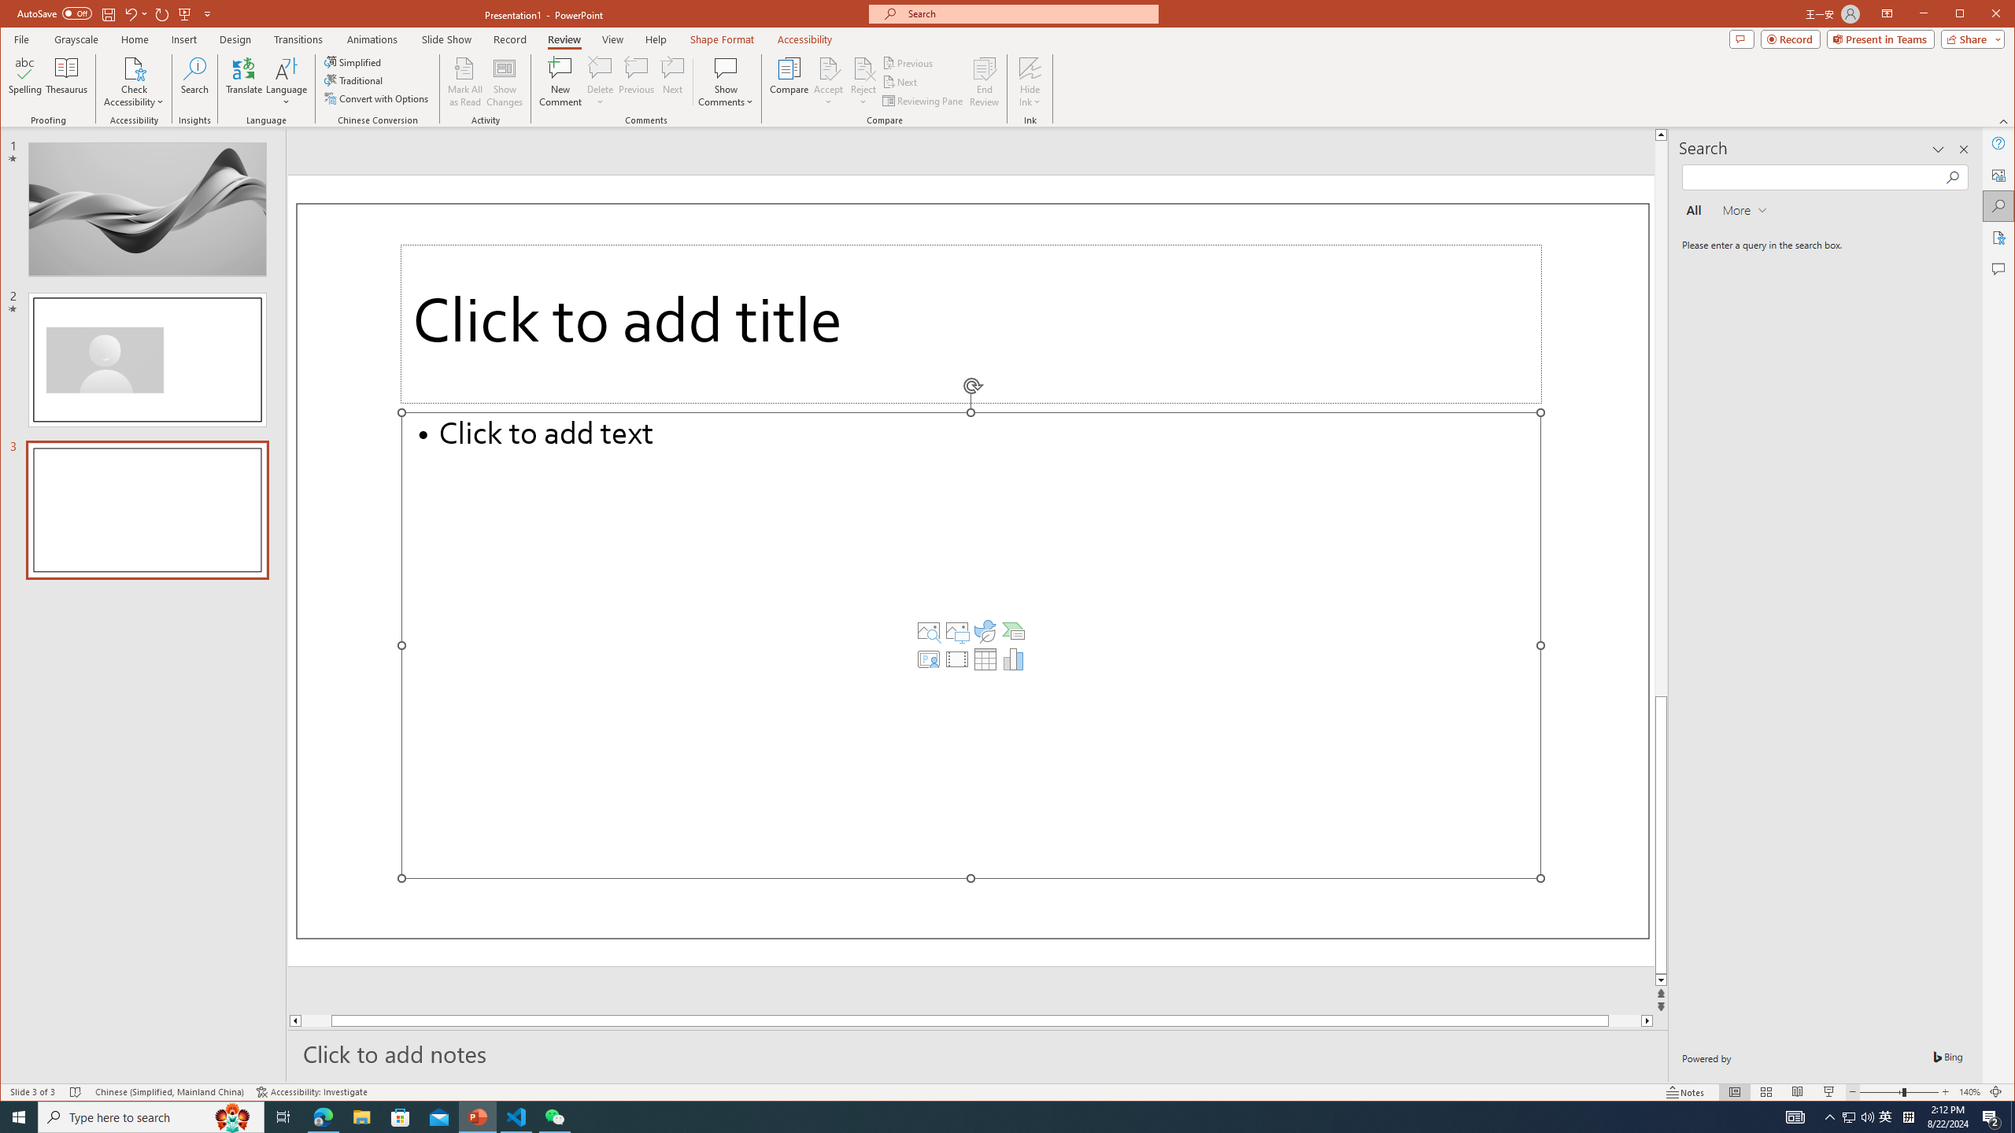  What do you see at coordinates (287, 82) in the screenshot?
I see `Language` at bounding box center [287, 82].